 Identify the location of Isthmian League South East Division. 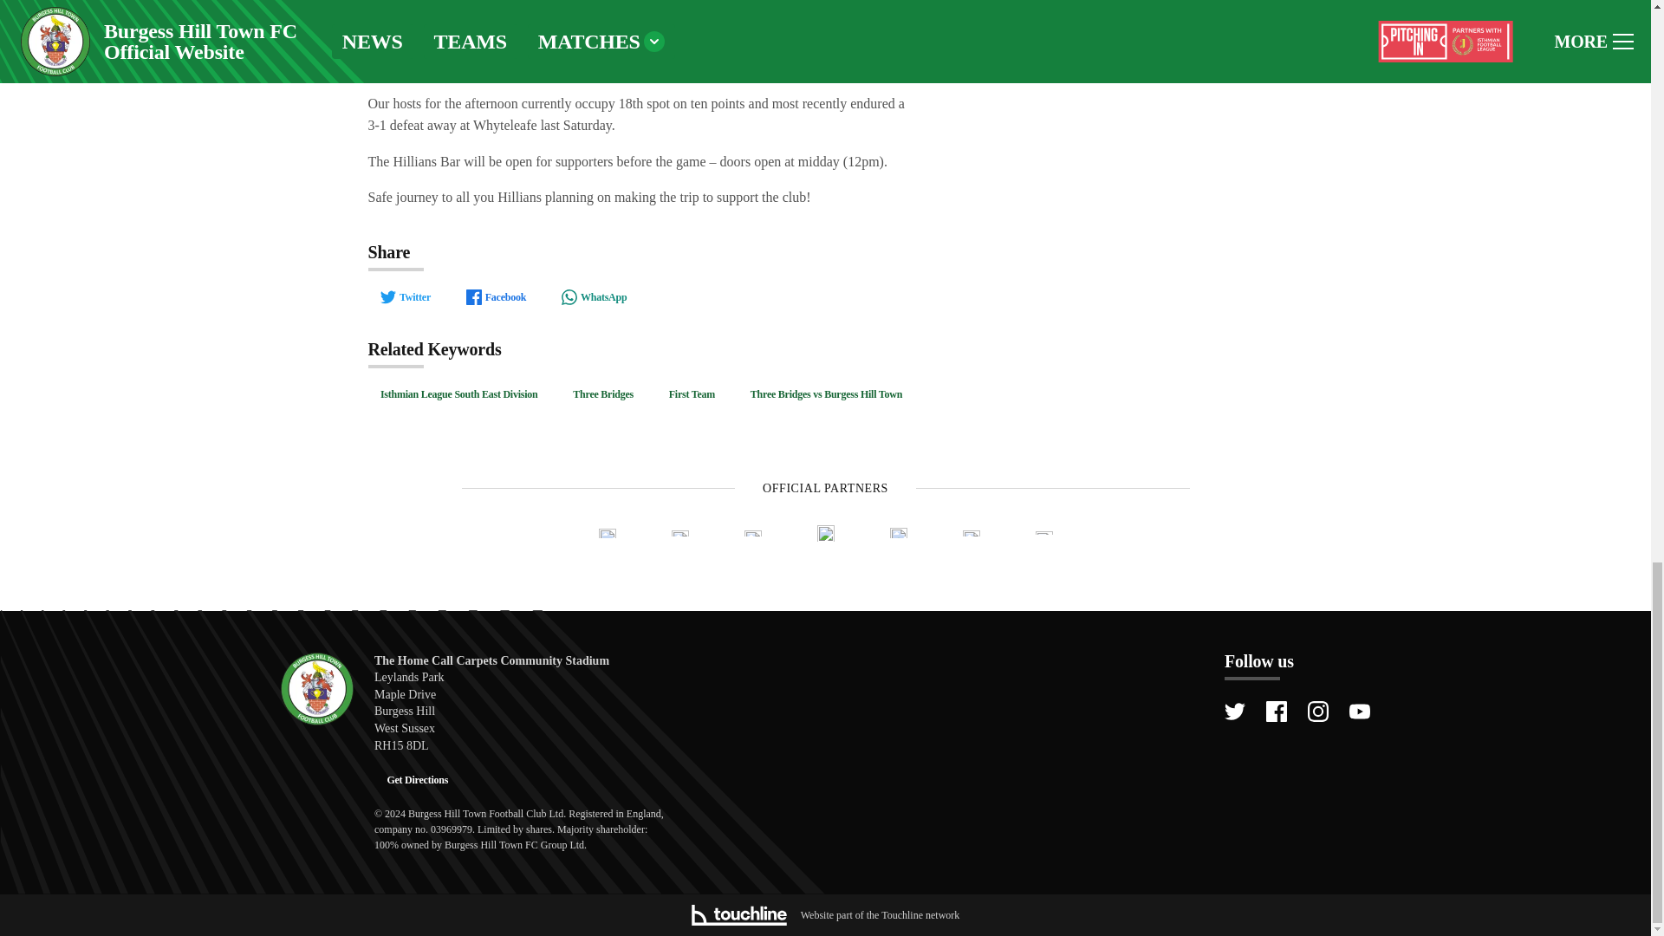
(458, 394).